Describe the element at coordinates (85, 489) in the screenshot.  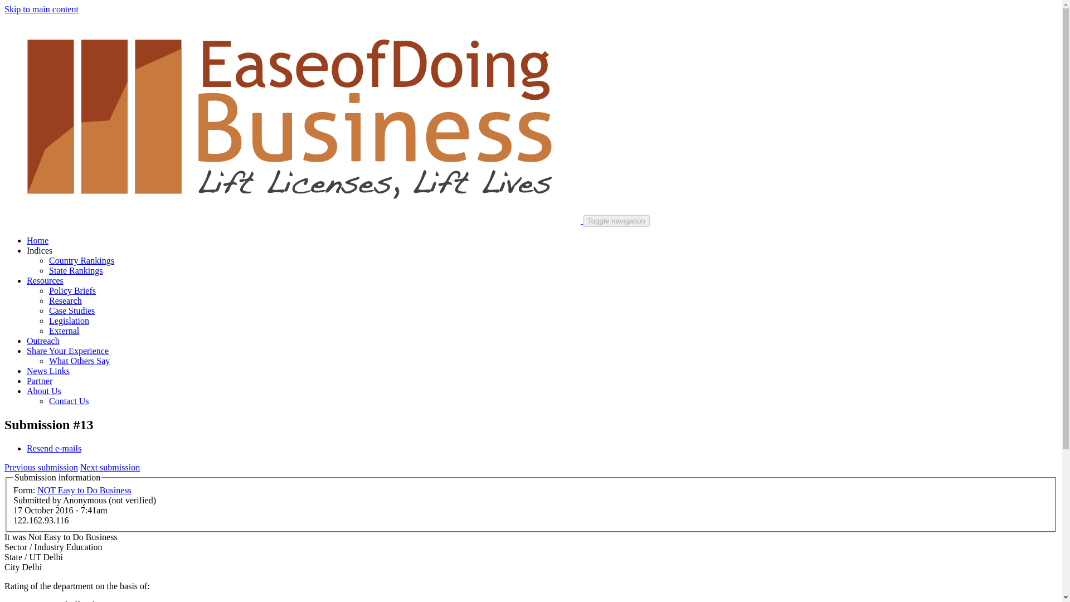
I see `NOT Easy to Do Business` at that location.